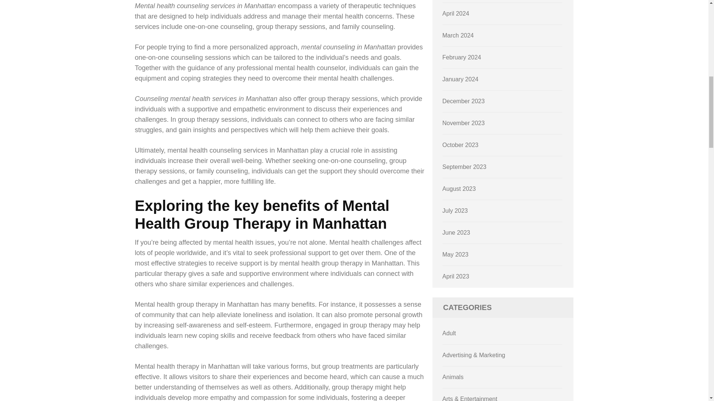  What do you see at coordinates (458, 35) in the screenshot?
I see `March 2024` at bounding box center [458, 35].